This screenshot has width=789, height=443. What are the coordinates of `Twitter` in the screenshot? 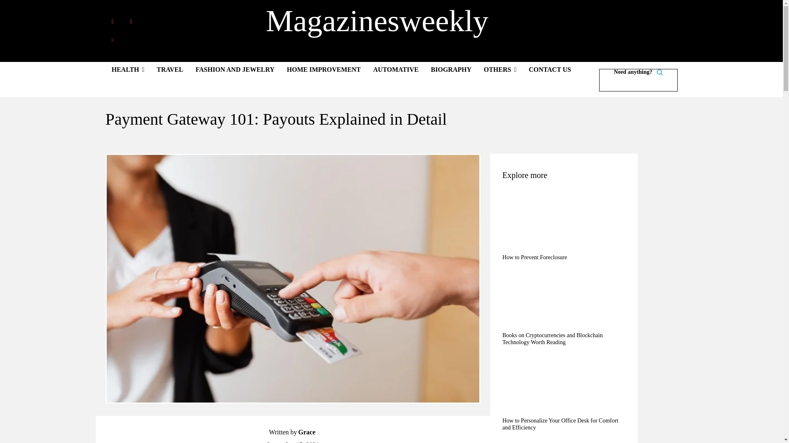 It's located at (112, 39).